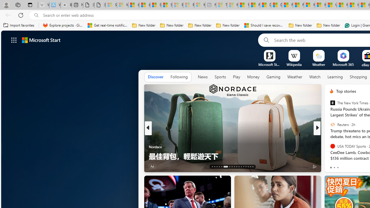  Describe the element at coordinates (217, 166) in the screenshot. I see `AutomationID: tab-15` at that location.